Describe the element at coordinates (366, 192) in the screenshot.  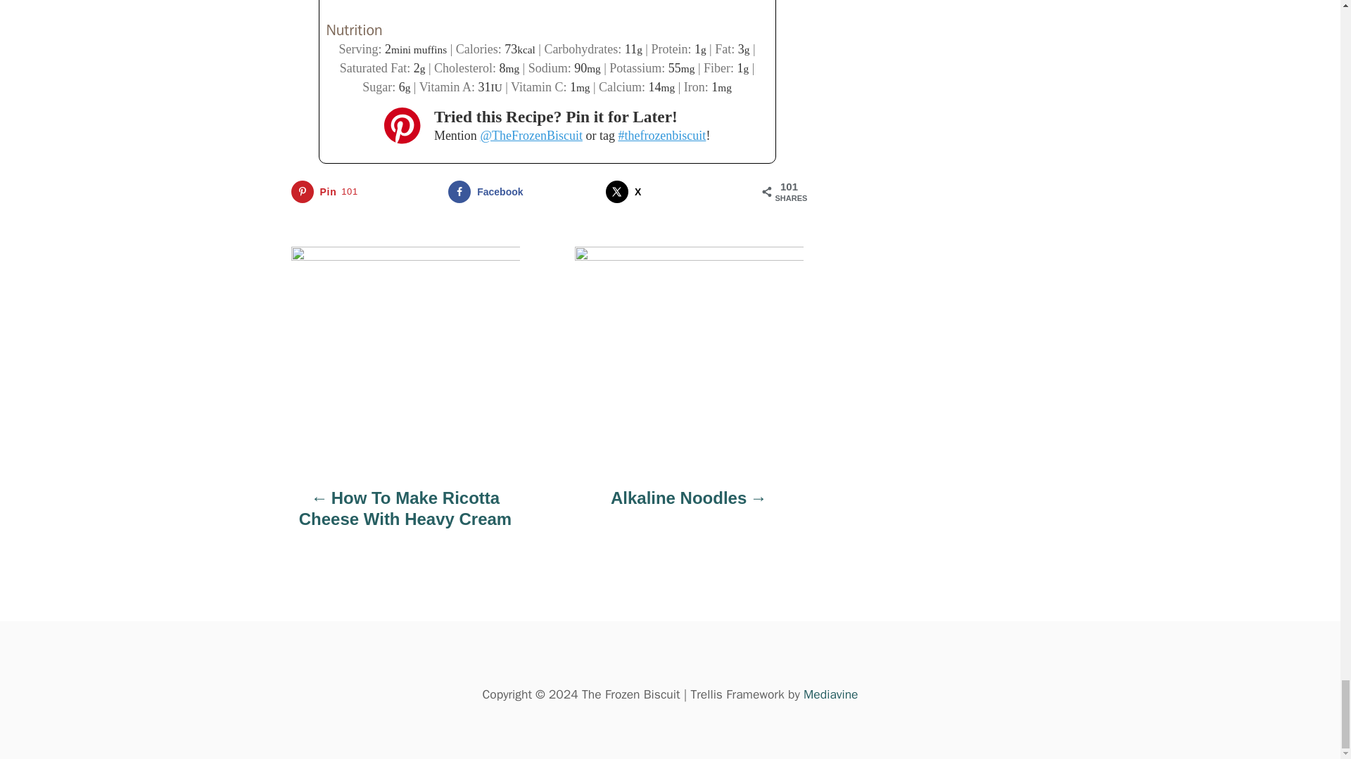
I see `Facebook` at that location.